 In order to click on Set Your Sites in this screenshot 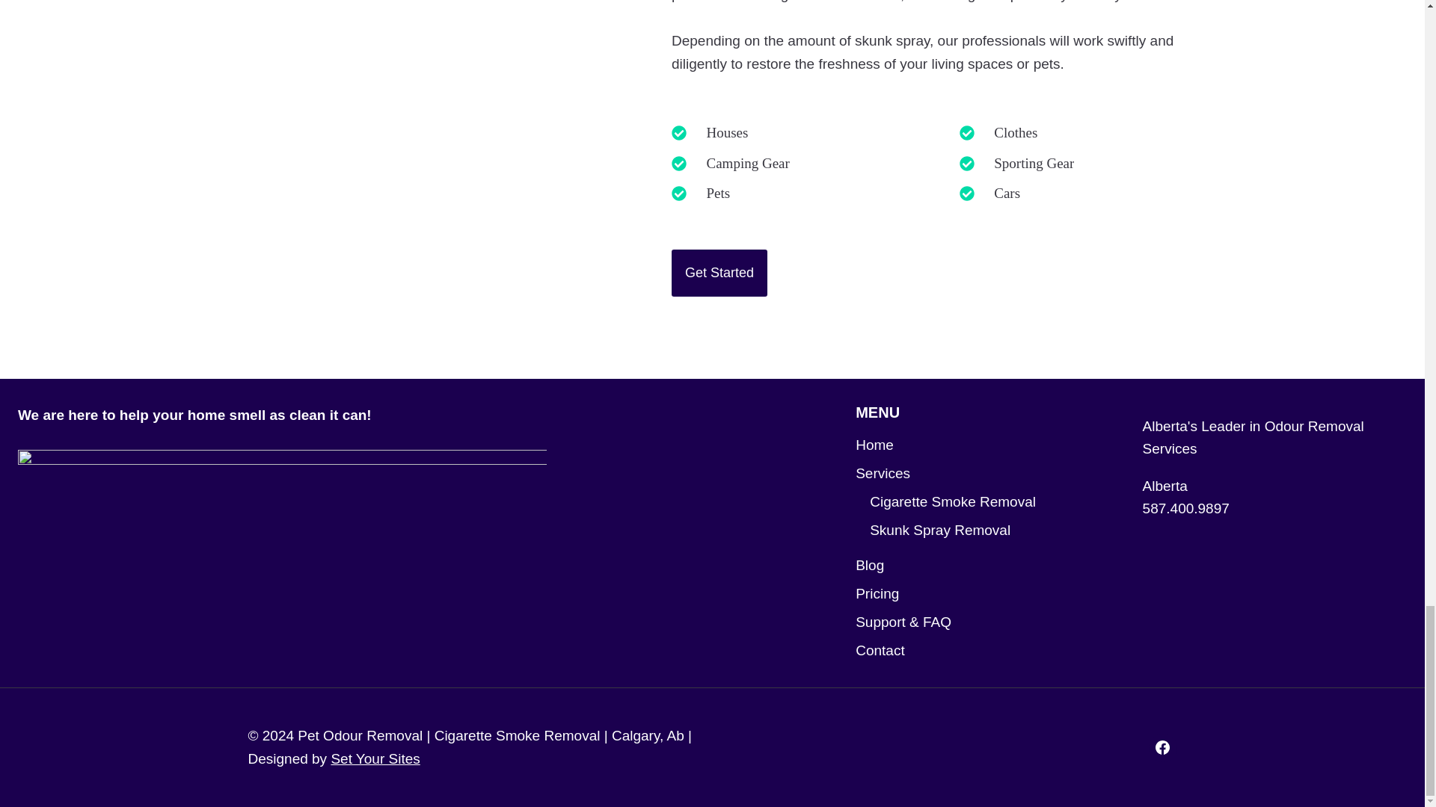, I will do `click(374, 759)`.